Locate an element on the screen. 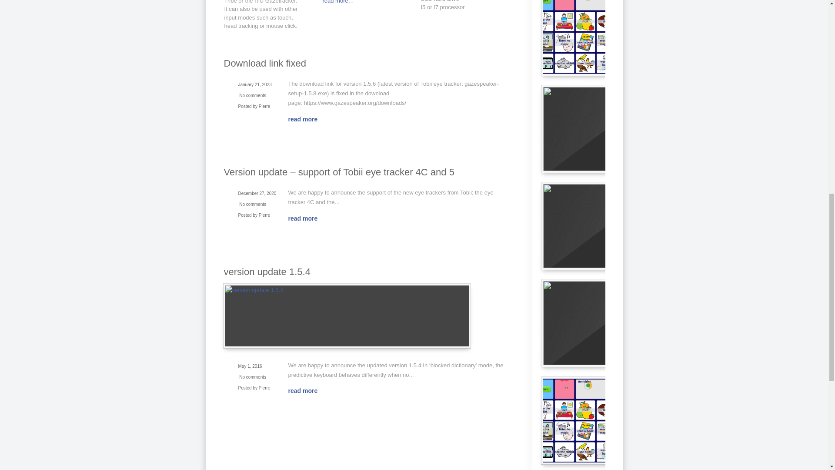  more devices is located at coordinates (335, 2).